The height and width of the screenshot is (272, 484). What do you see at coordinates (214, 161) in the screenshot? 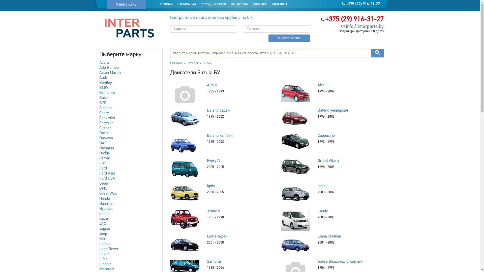
I see `Every IV` at bounding box center [214, 161].